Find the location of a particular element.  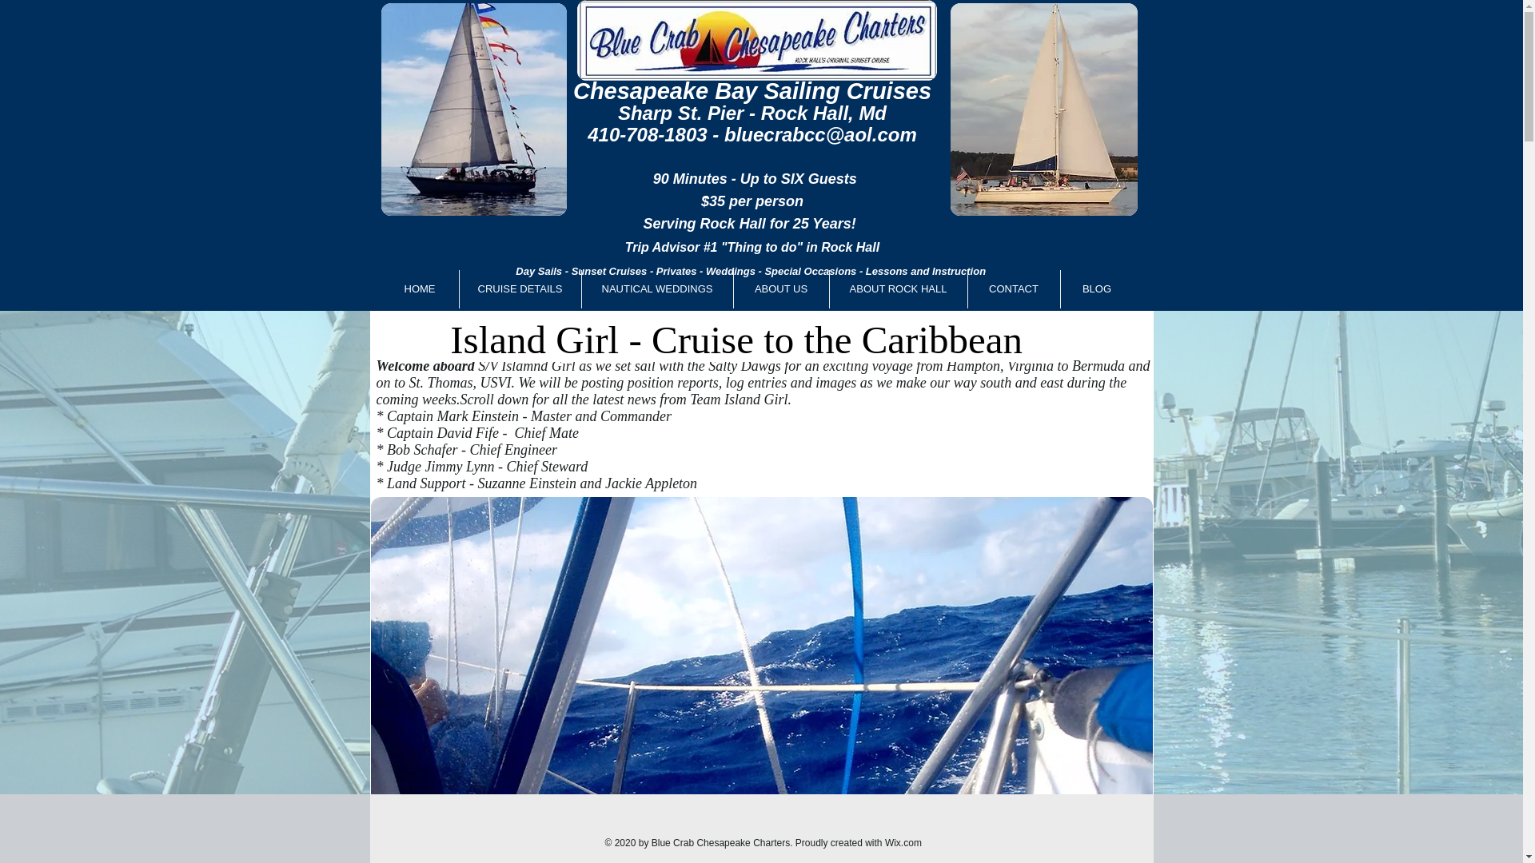

ABOUT ROCK HALL is located at coordinates (899, 289).